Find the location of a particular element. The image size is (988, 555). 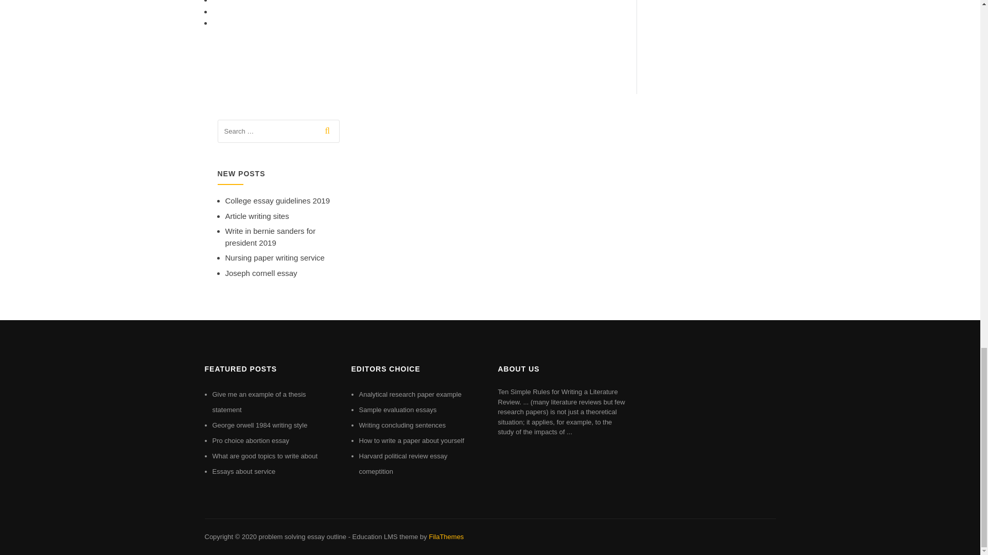

Article writing sites is located at coordinates (257, 216).